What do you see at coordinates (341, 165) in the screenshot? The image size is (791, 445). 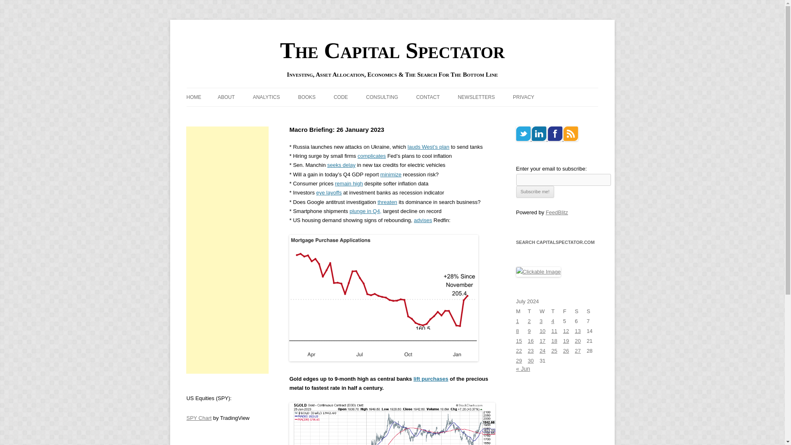 I see `seeks delay` at bounding box center [341, 165].